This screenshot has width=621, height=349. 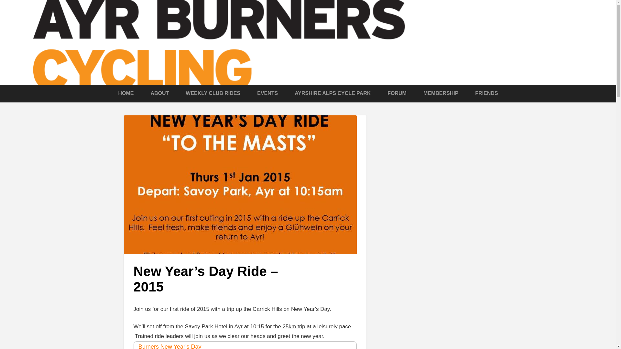 What do you see at coordinates (159, 93) in the screenshot?
I see `ABOUT` at bounding box center [159, 93].